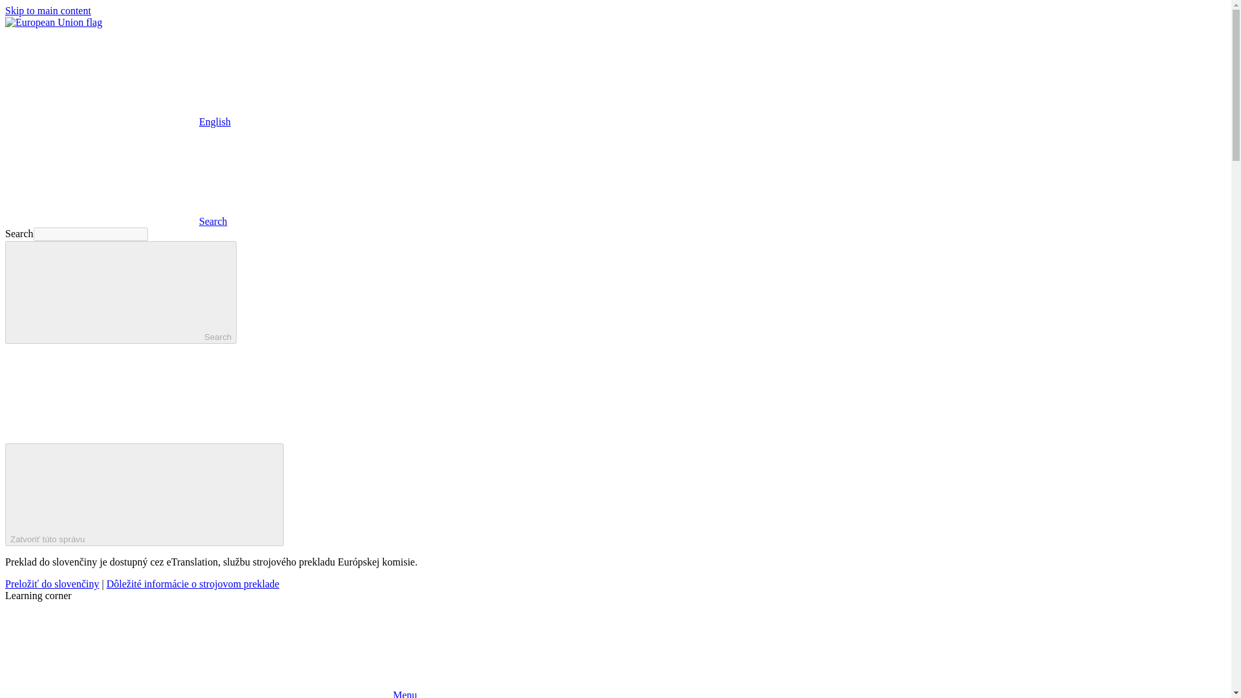 This screenshot has width=1241, height=698. I want to click on English, so click(101, 77).